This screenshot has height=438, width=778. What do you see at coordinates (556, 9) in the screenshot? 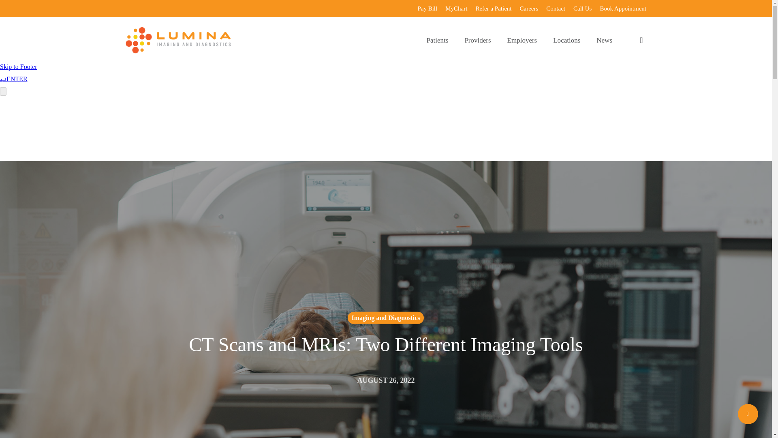
I see `Contact` at bounding box center [556, 9].